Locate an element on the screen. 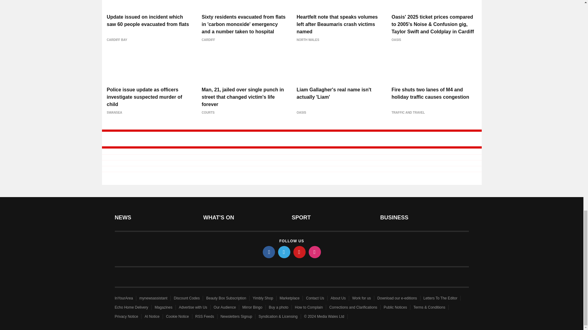  pinterest is located at coordinates (300, 252).